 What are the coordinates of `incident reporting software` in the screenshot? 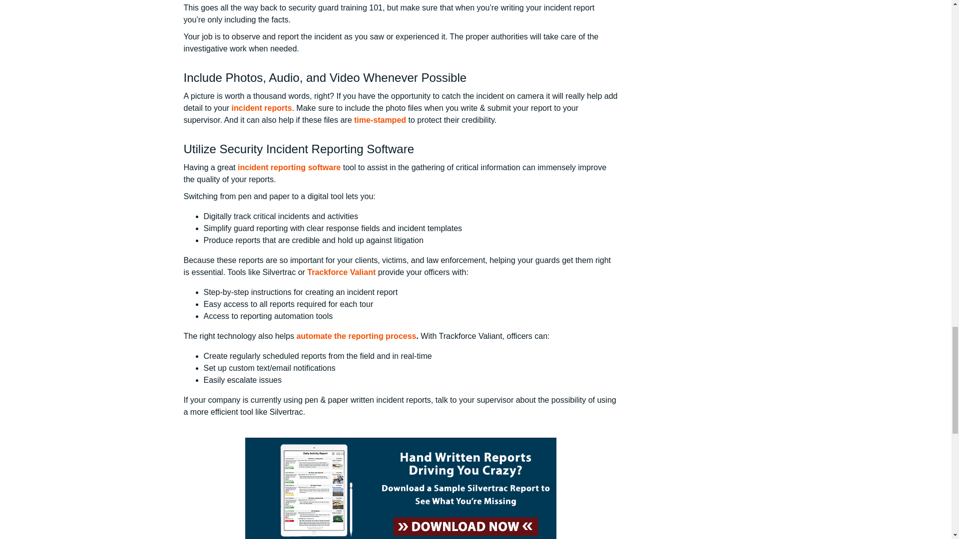 It's located at (289, 168).